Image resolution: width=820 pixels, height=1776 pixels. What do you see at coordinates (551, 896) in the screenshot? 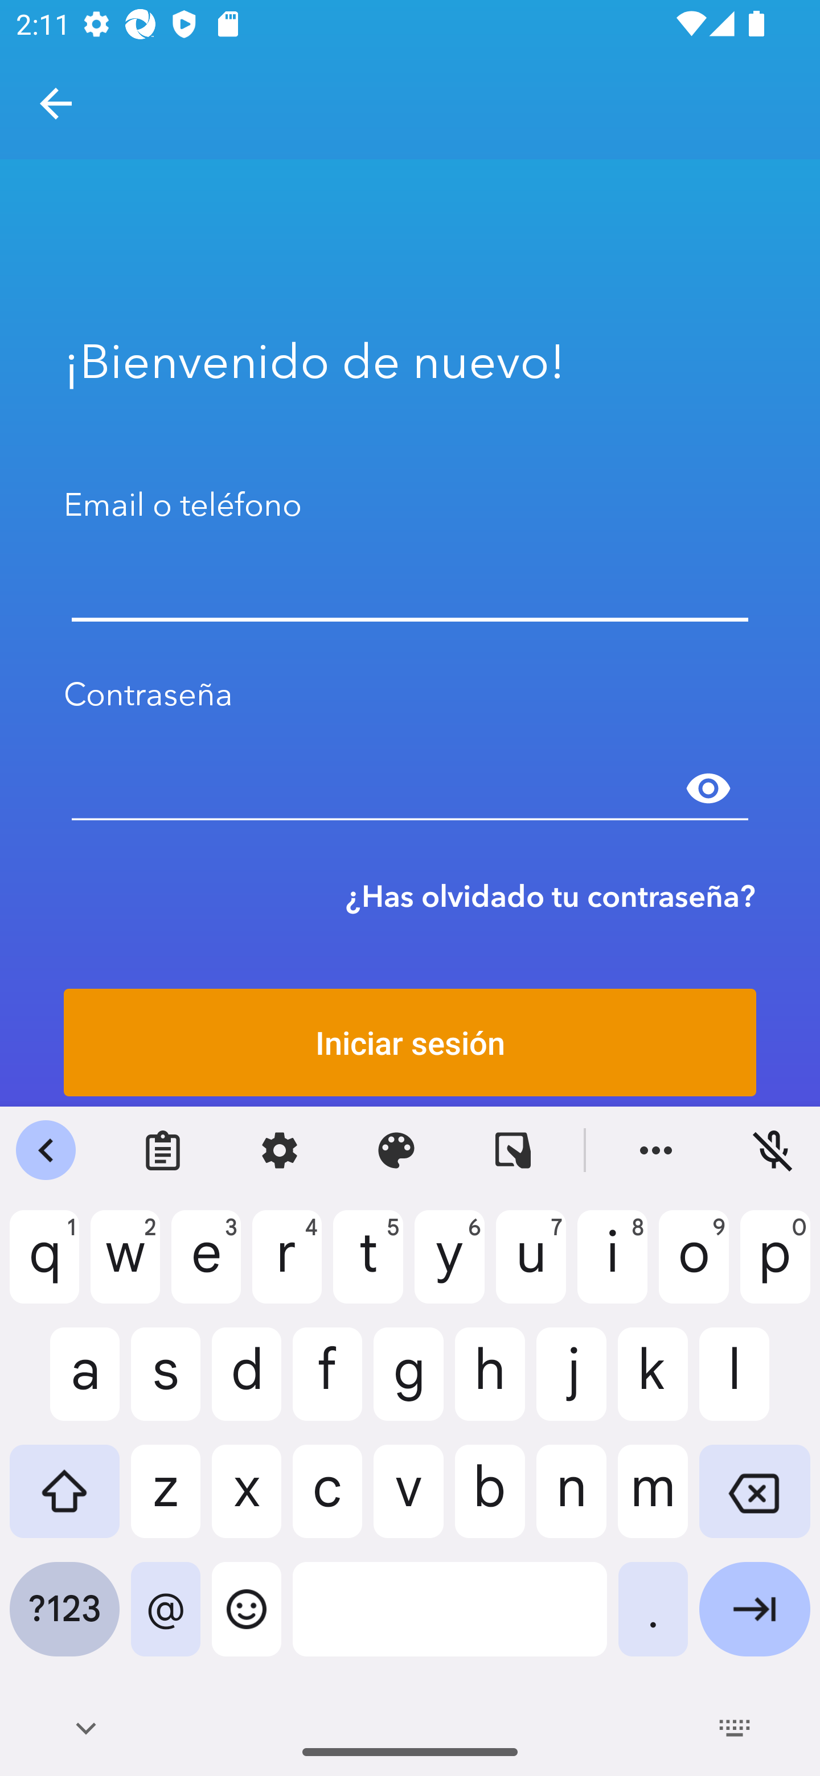
I see `¿Has olvidado tu contraseña?` at bounding box center [551, 896].